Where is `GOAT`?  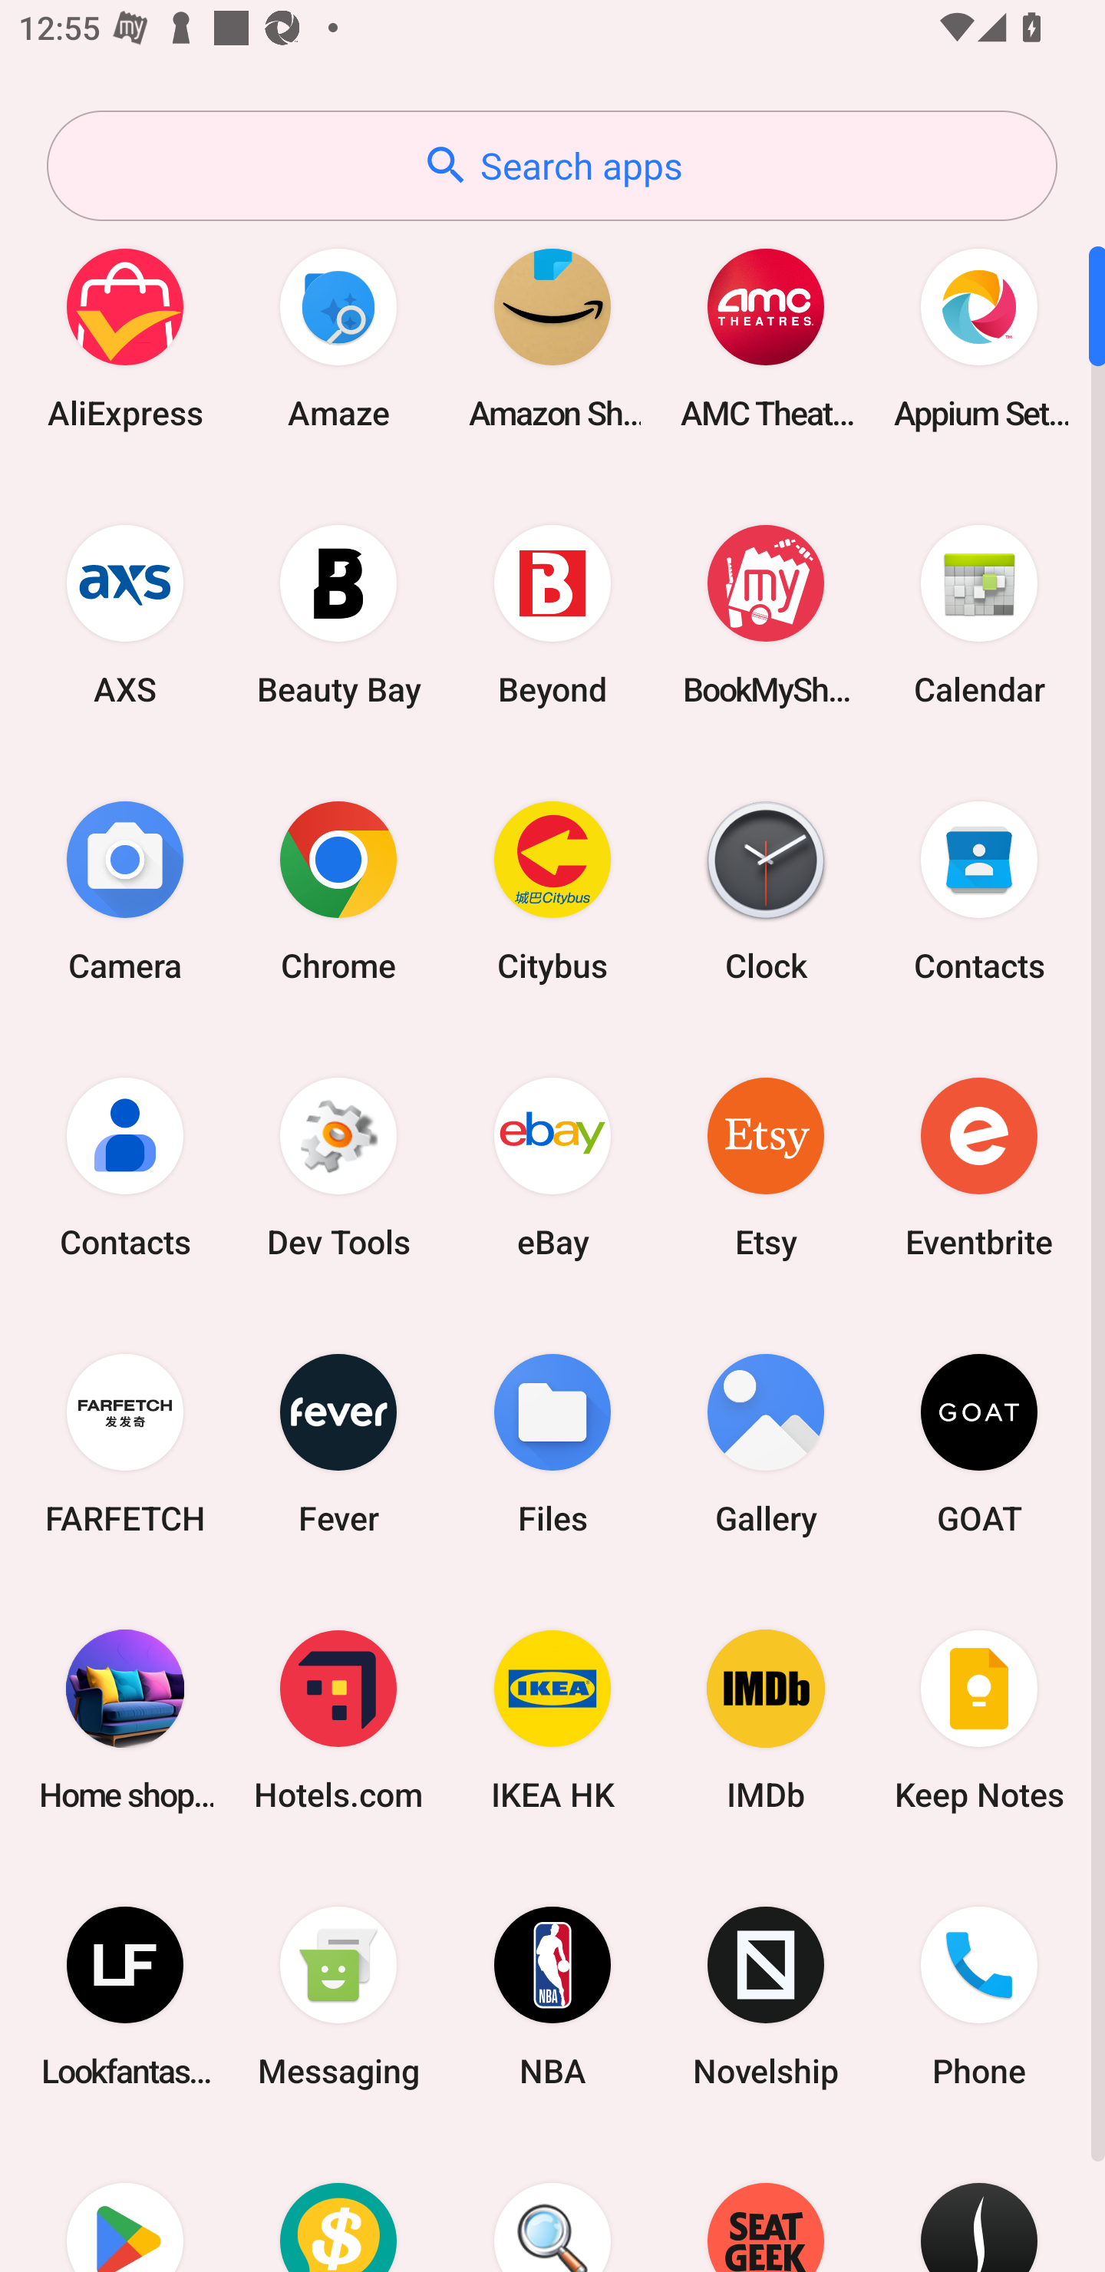 GOAT is located at coordinates (979, 1443).